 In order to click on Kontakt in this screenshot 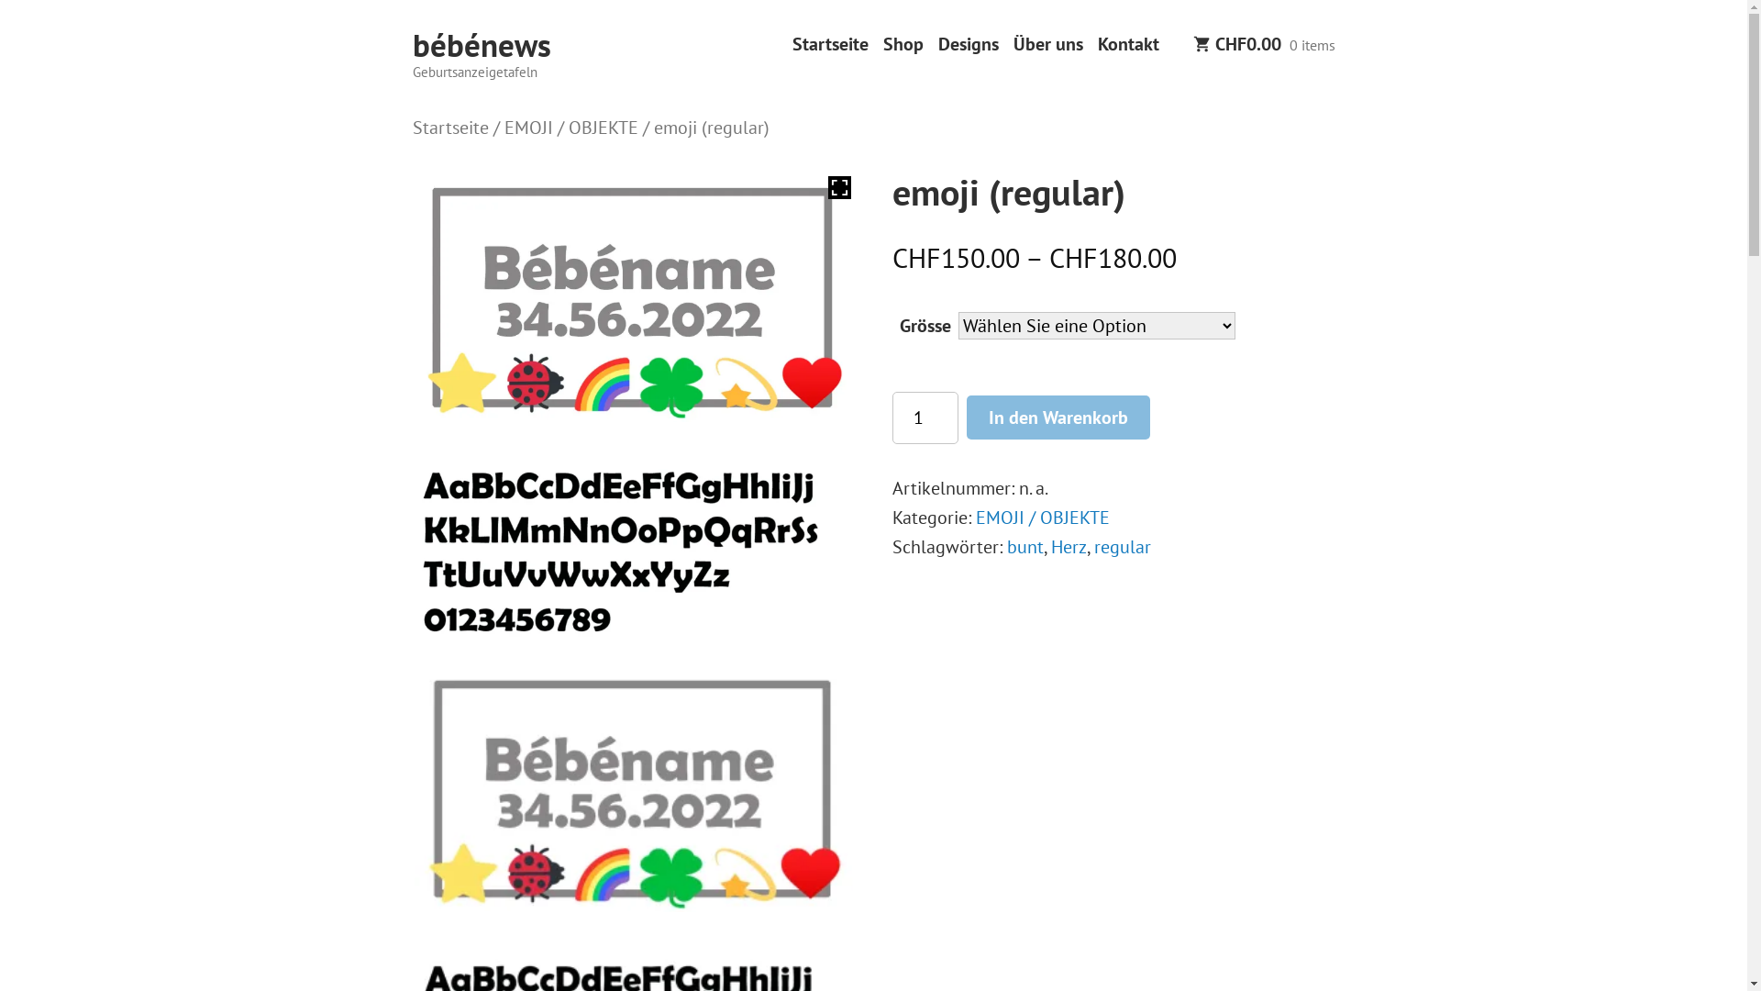, I will do `click(1128, 44)`.